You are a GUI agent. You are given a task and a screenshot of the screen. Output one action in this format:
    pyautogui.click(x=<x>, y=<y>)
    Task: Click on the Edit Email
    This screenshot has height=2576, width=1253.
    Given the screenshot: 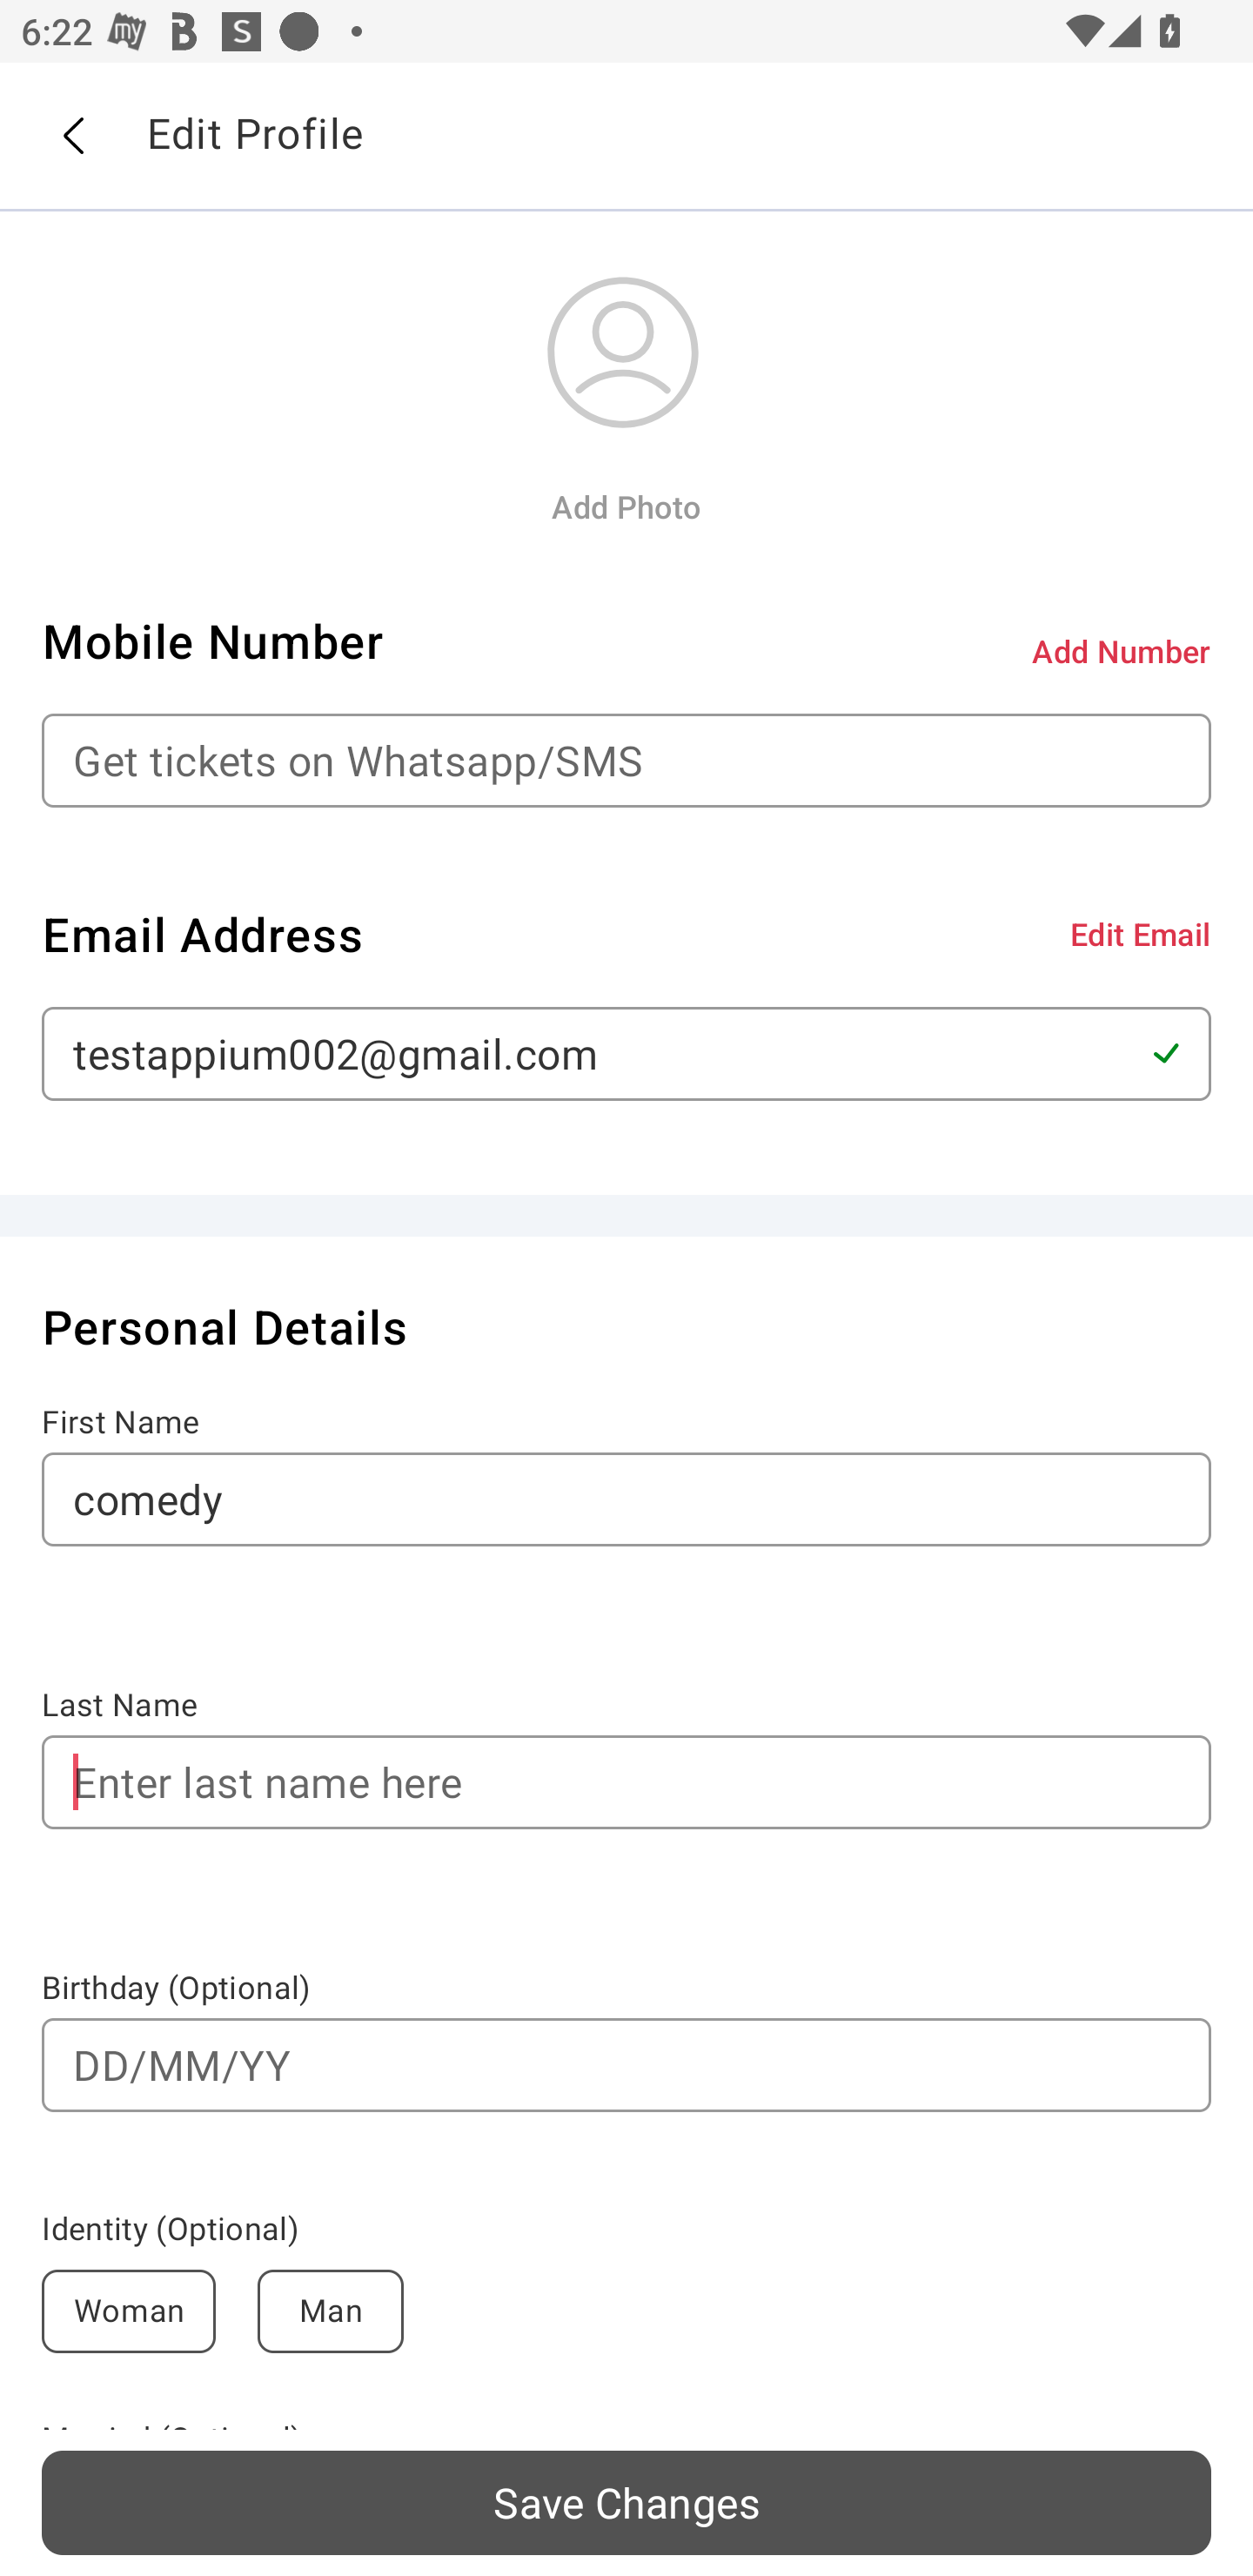 What is the action you would take?
    pyautogui.click(x=1140, y=933)
    